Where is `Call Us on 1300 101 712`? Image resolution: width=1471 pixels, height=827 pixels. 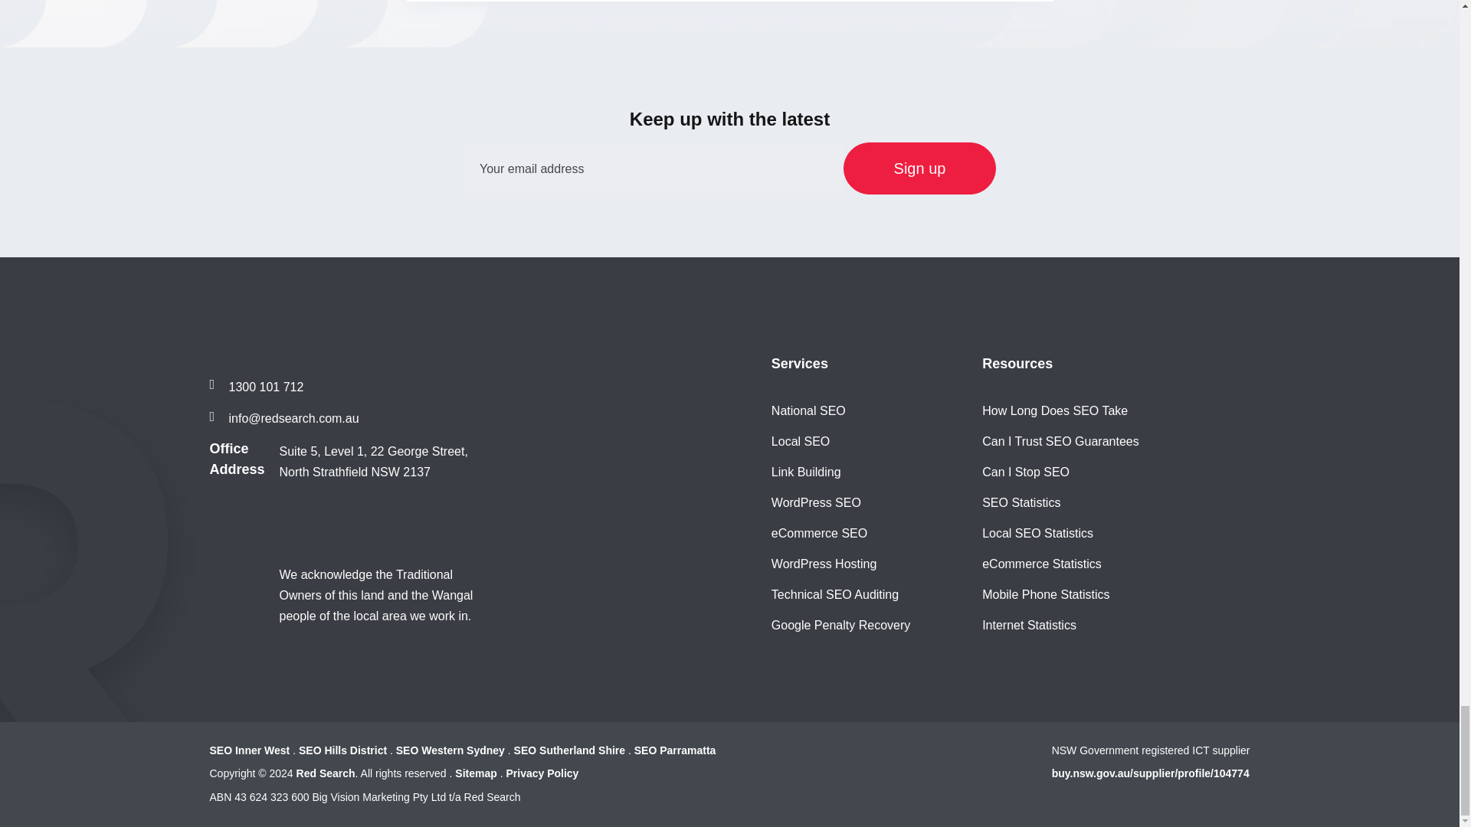 Call Us on 1300 101 712 is located at coordinates (257, 387).